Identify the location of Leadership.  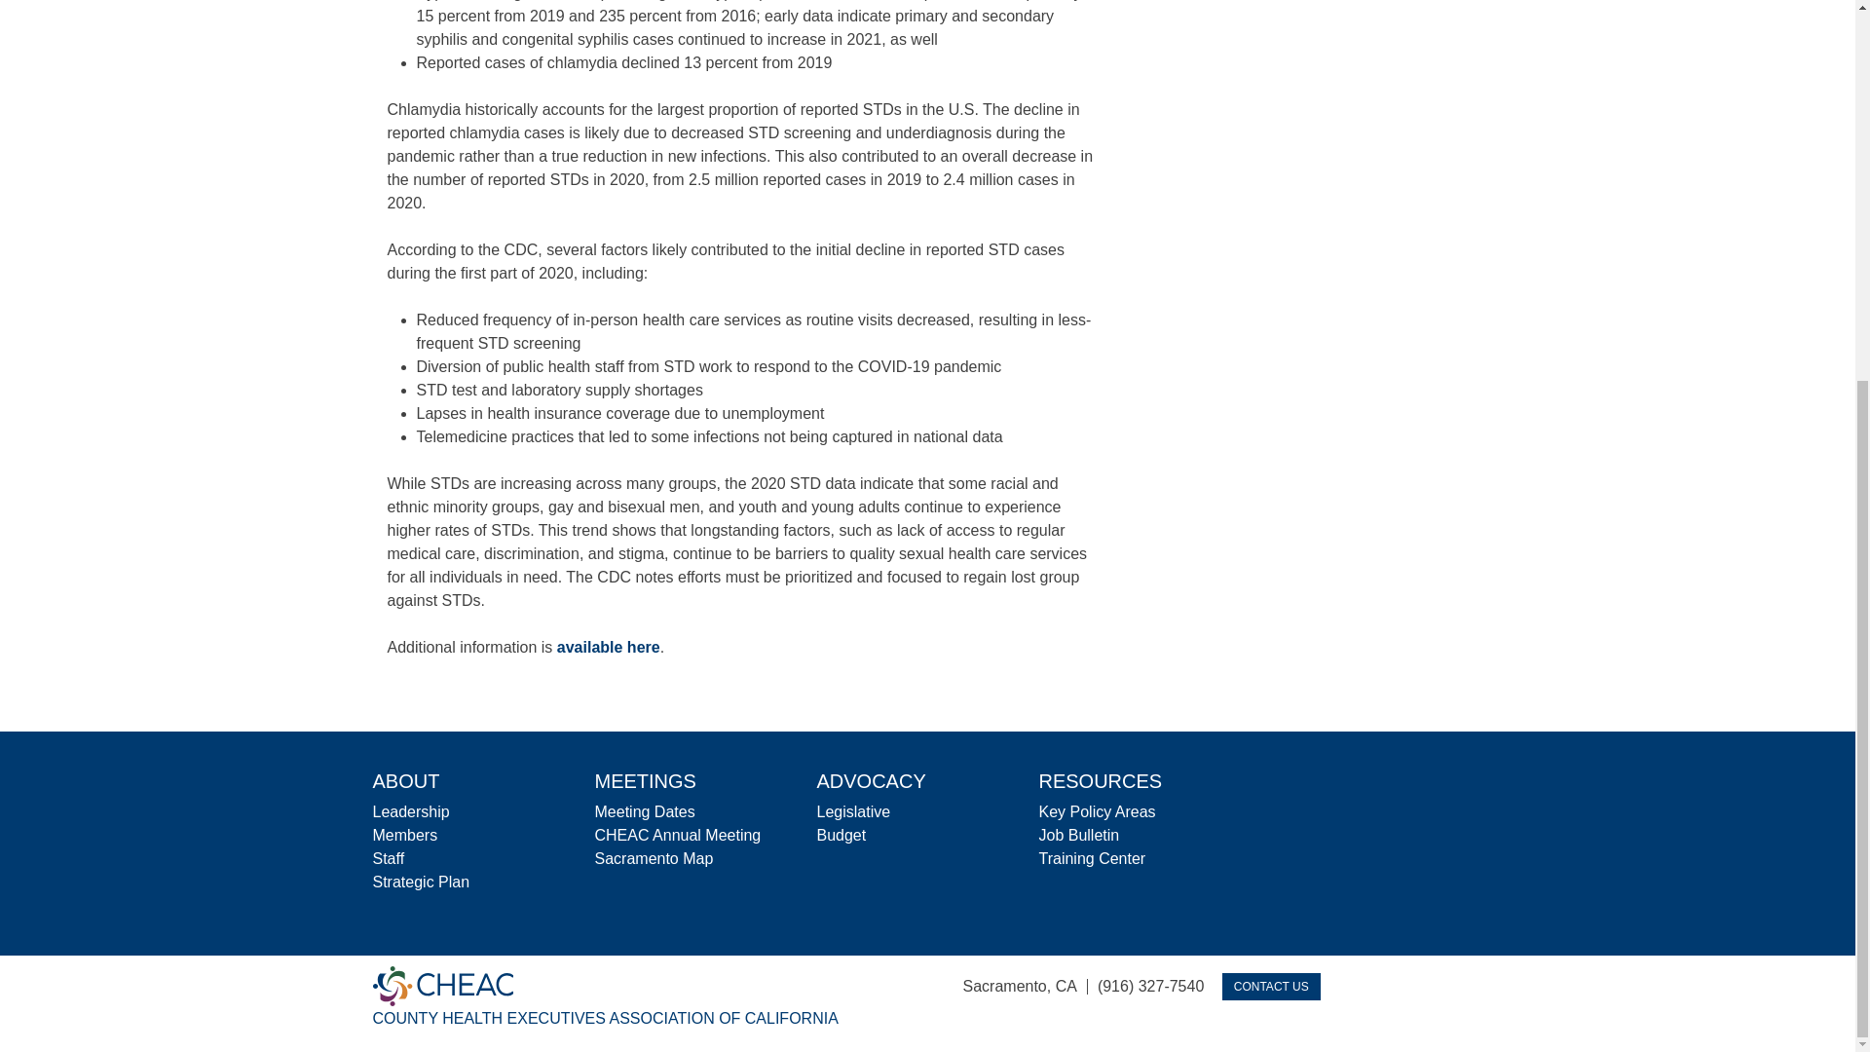
(410, 812).